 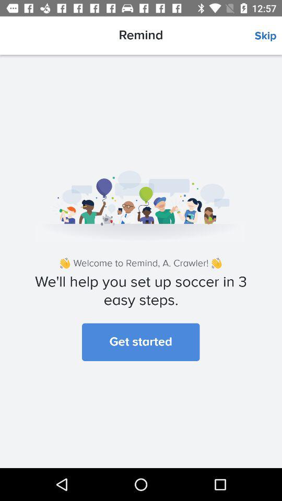 I want to click on choose the icon next to the remind icon, so click(x=268, y=36).